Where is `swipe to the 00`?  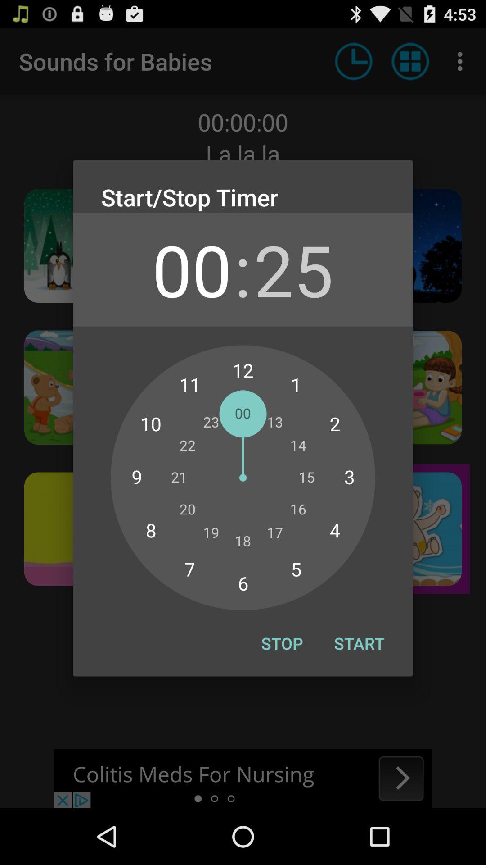 swipe to the 00 is located at coordinates (192, 269).